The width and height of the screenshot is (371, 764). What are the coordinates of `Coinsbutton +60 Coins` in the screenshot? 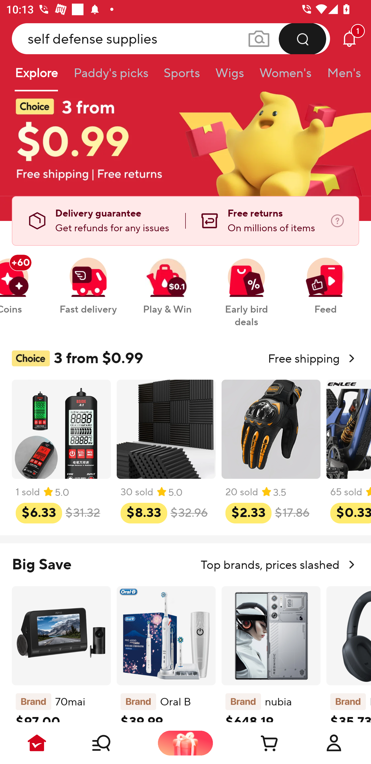 It's located at (21, 281).